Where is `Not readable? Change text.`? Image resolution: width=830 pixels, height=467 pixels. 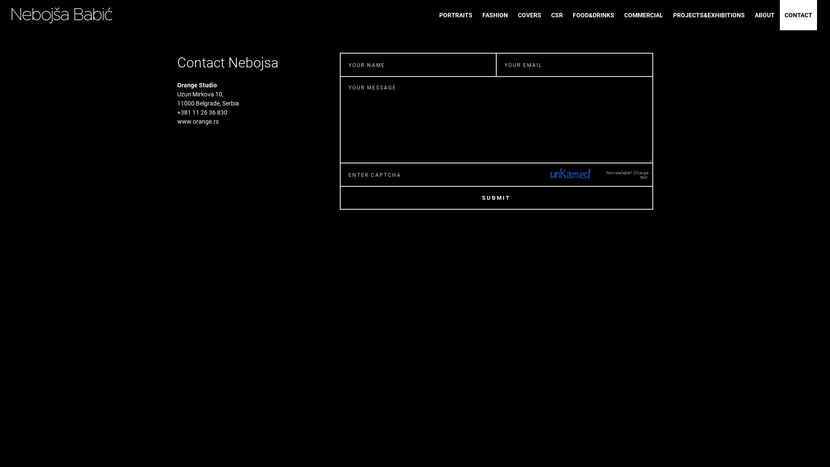 Not readable? Change text. is located at coordinates (627, 175).